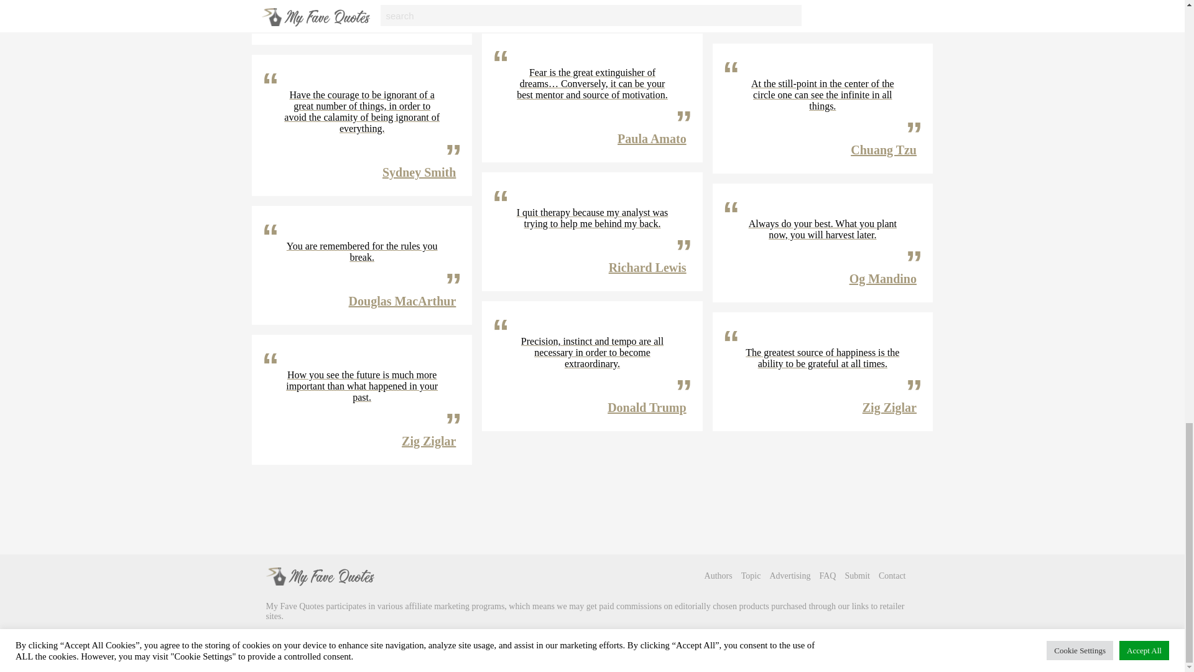  Describe the element at coordinates (419, 172) in the screenshot. I see `Sydney Smith` at that location.